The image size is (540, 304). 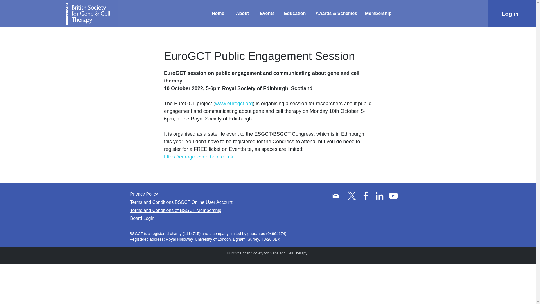 I want to click on Privacy Policy, so click(x=144, y=194).